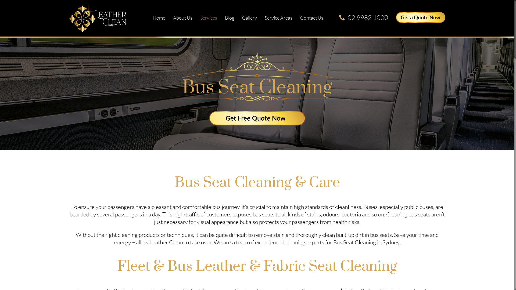  What do you see at coordinates (230, 18) in the screenshot?
I see `Blog` at bounding box center [230, 18].